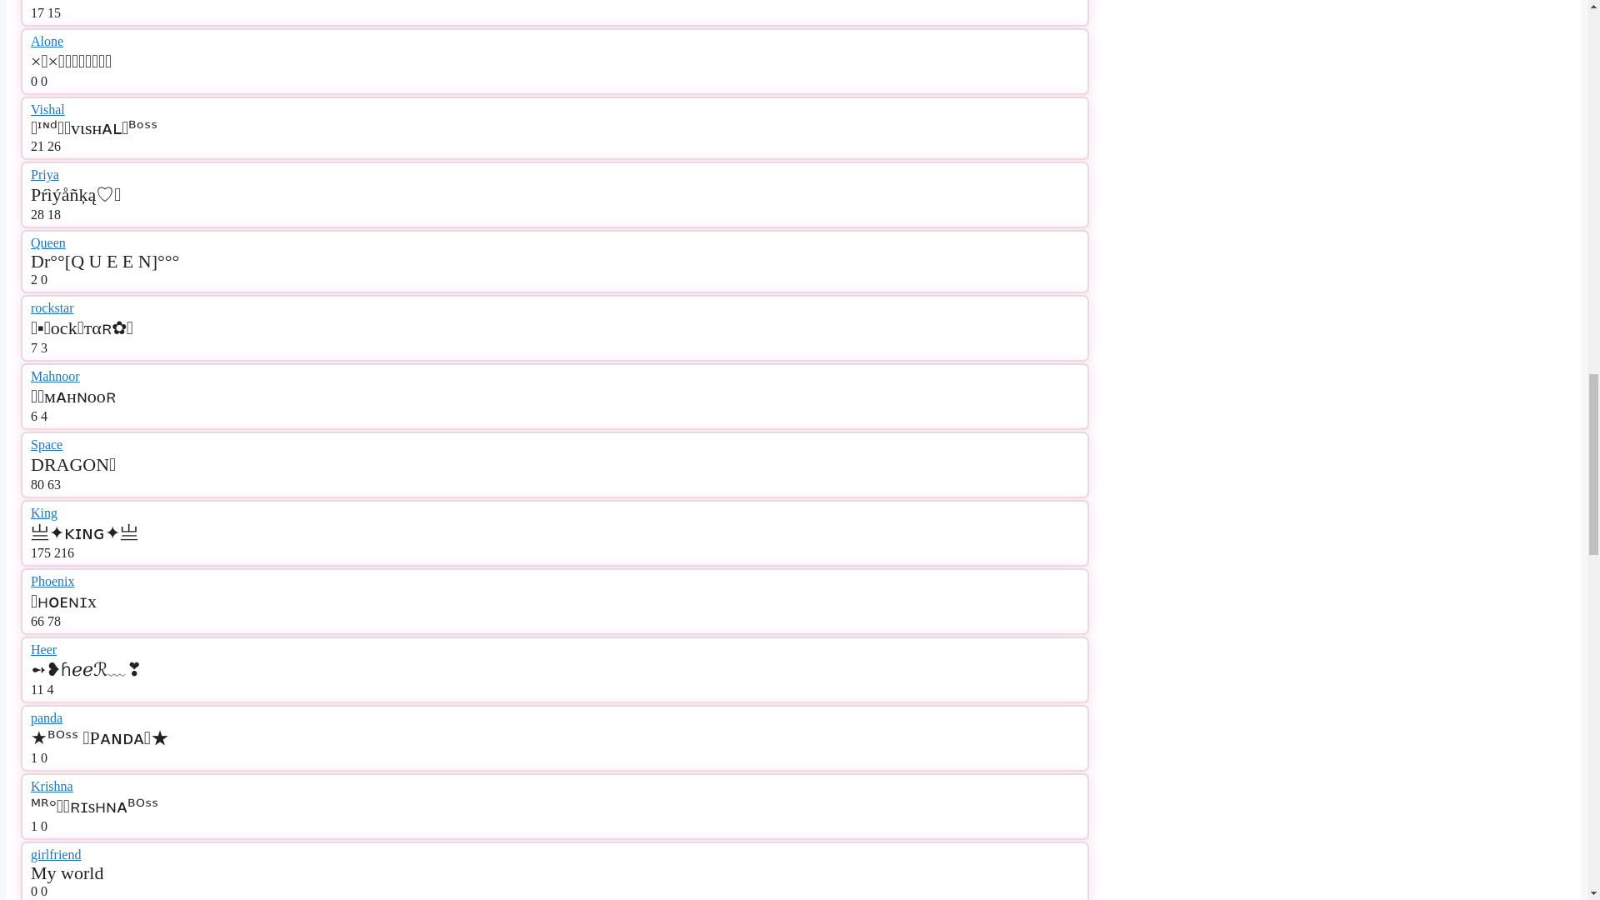 The width and height of the screenshot is (1600, 900). I want to click on Votes down, so click(53, 12).